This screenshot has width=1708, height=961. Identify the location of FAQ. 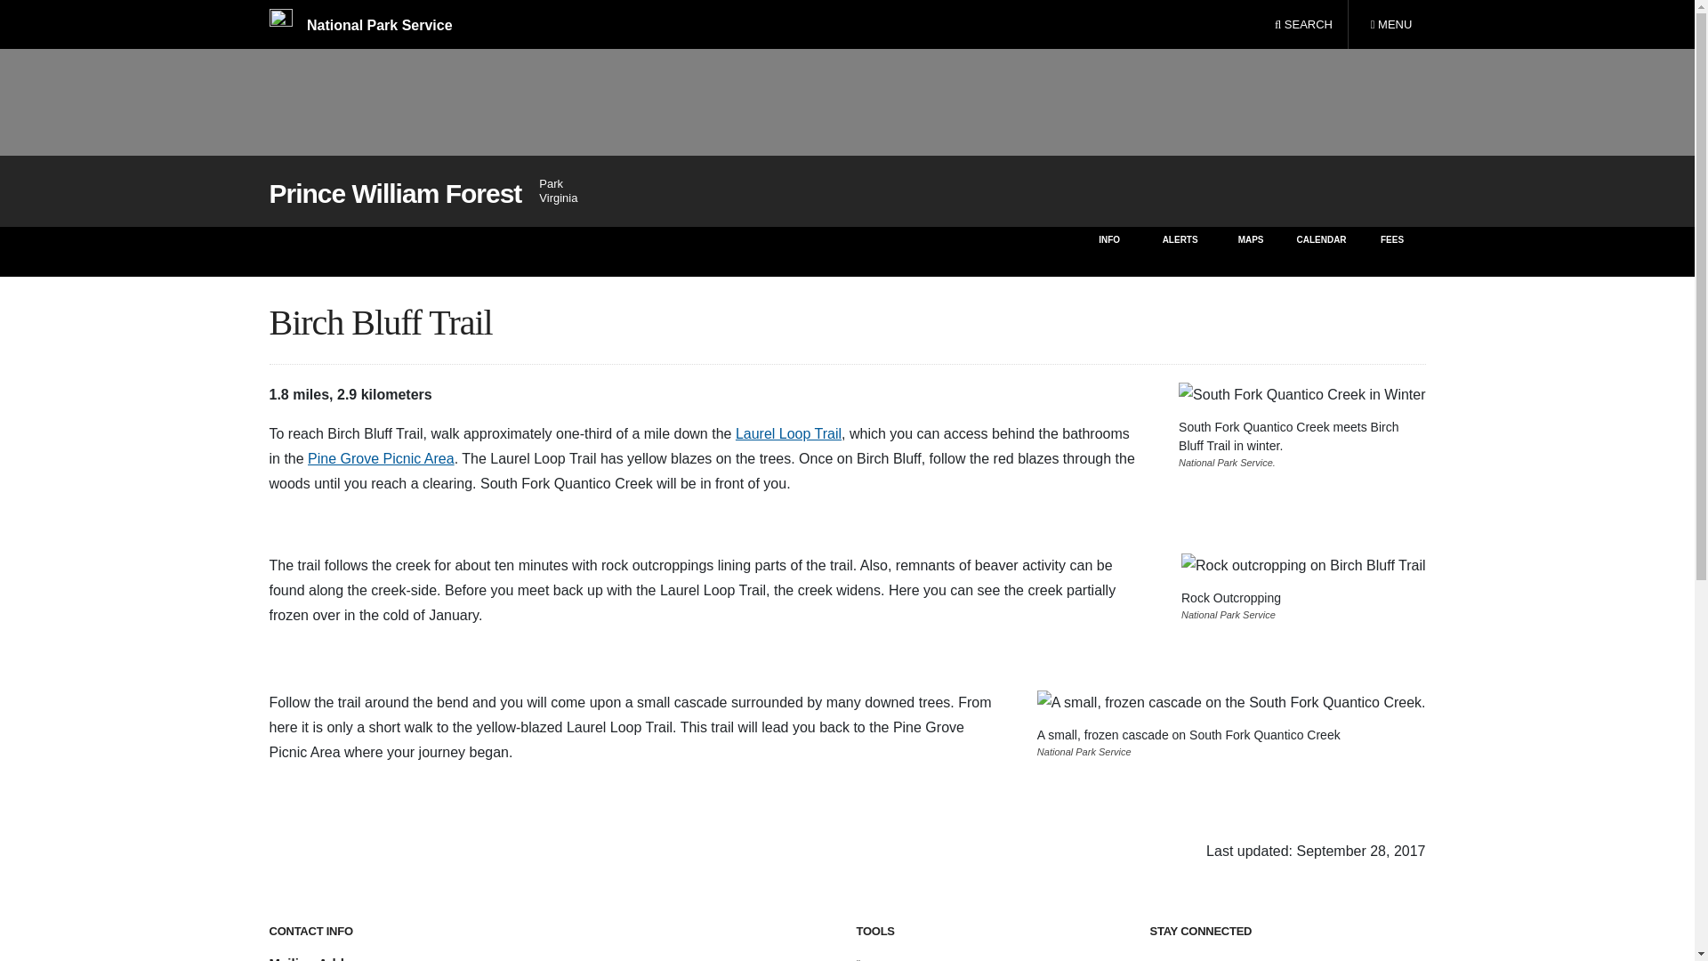
(877, 959).